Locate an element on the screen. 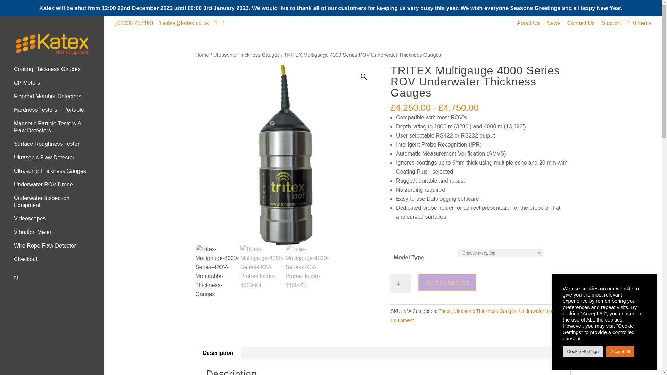 The height and width of the screenshot is (375, 667). Surface Roughness Tester is located at coordinates (59, 147).